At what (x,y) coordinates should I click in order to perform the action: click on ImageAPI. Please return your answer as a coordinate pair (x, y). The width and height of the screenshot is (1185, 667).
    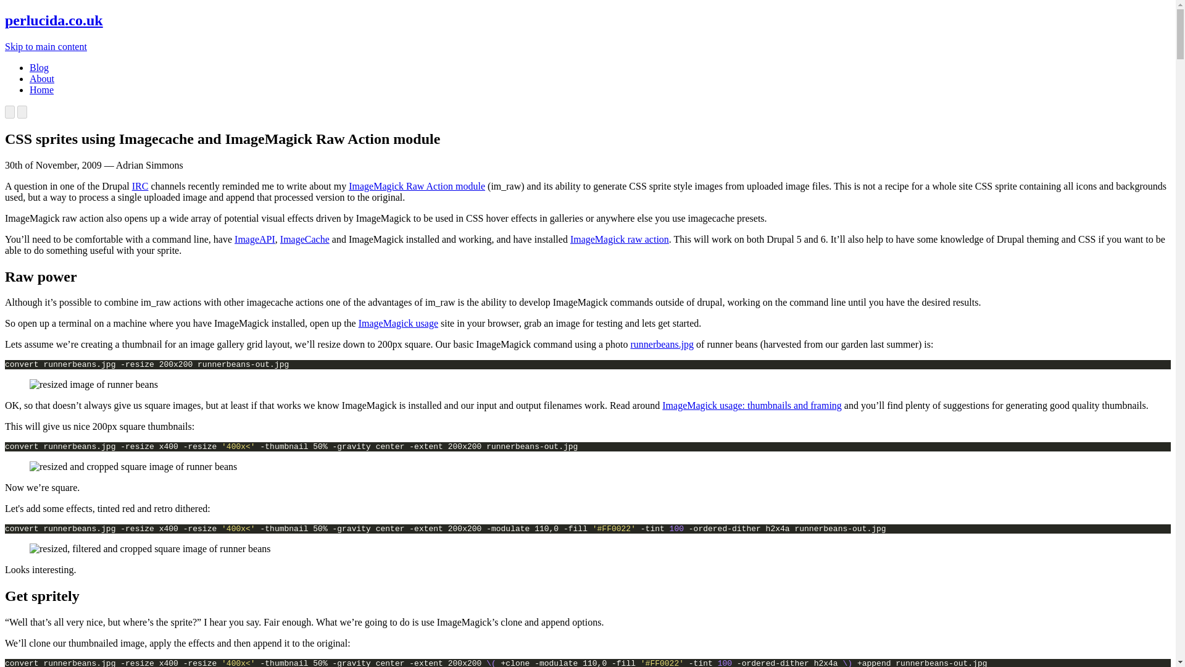
    Looking at the image, I should click on (254, 240).